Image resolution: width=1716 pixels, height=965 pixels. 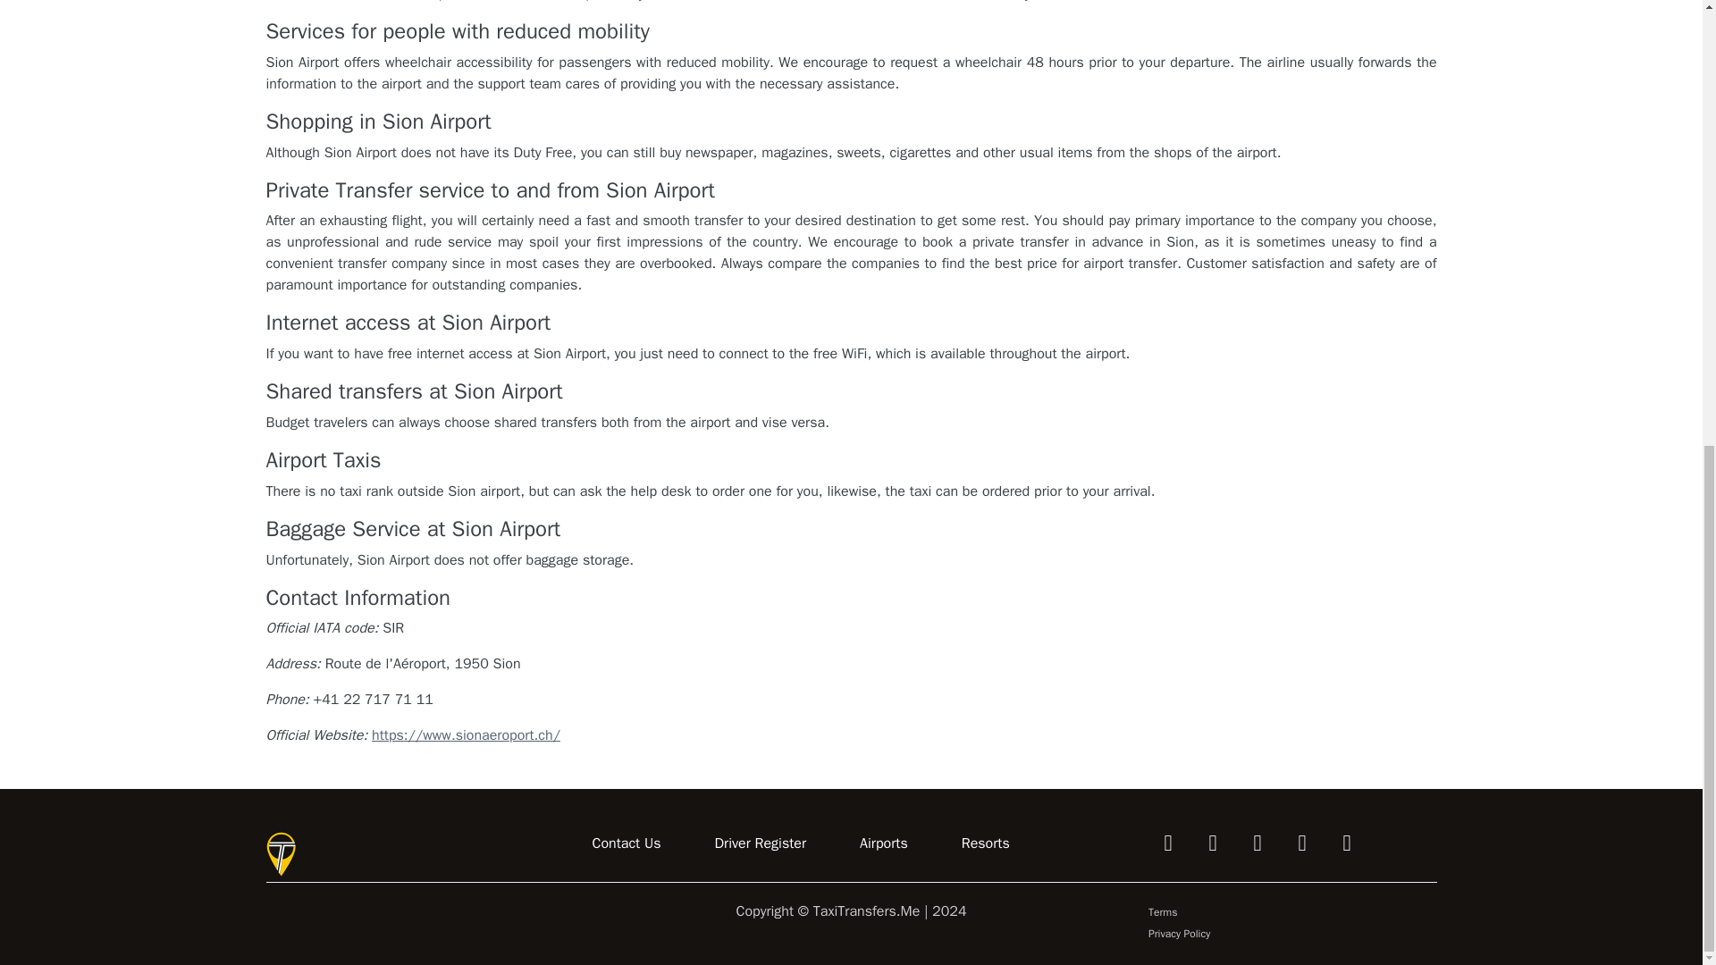 I want to click on Contact Us, so click(x=626, y=843).